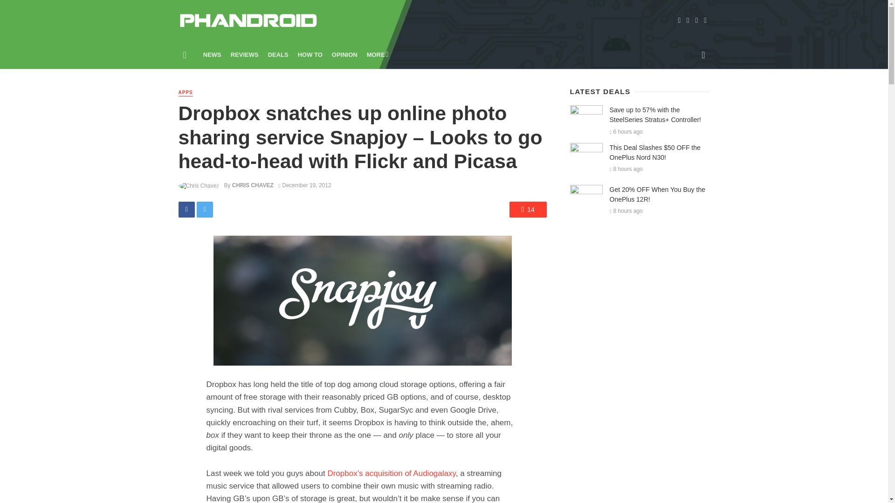  I want to click on 14 Comments, so click(528, 210).